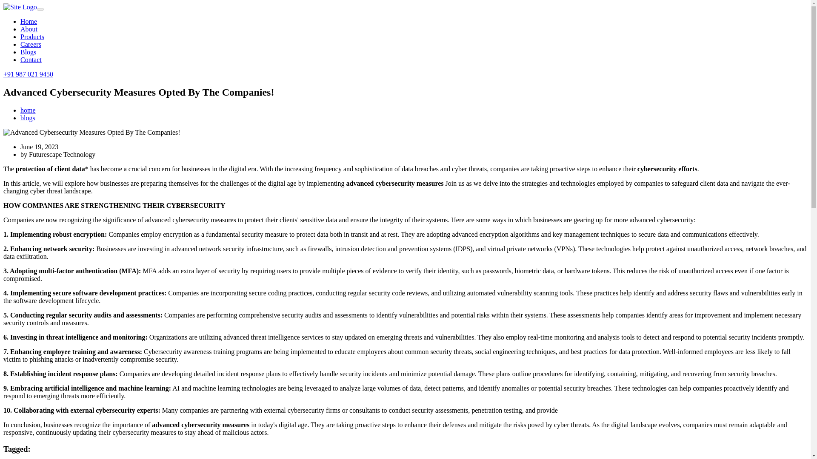 The image size is (817, 459). Describe the element at coordinates (32, 37) in the screenshot. I see `Products` at that location.